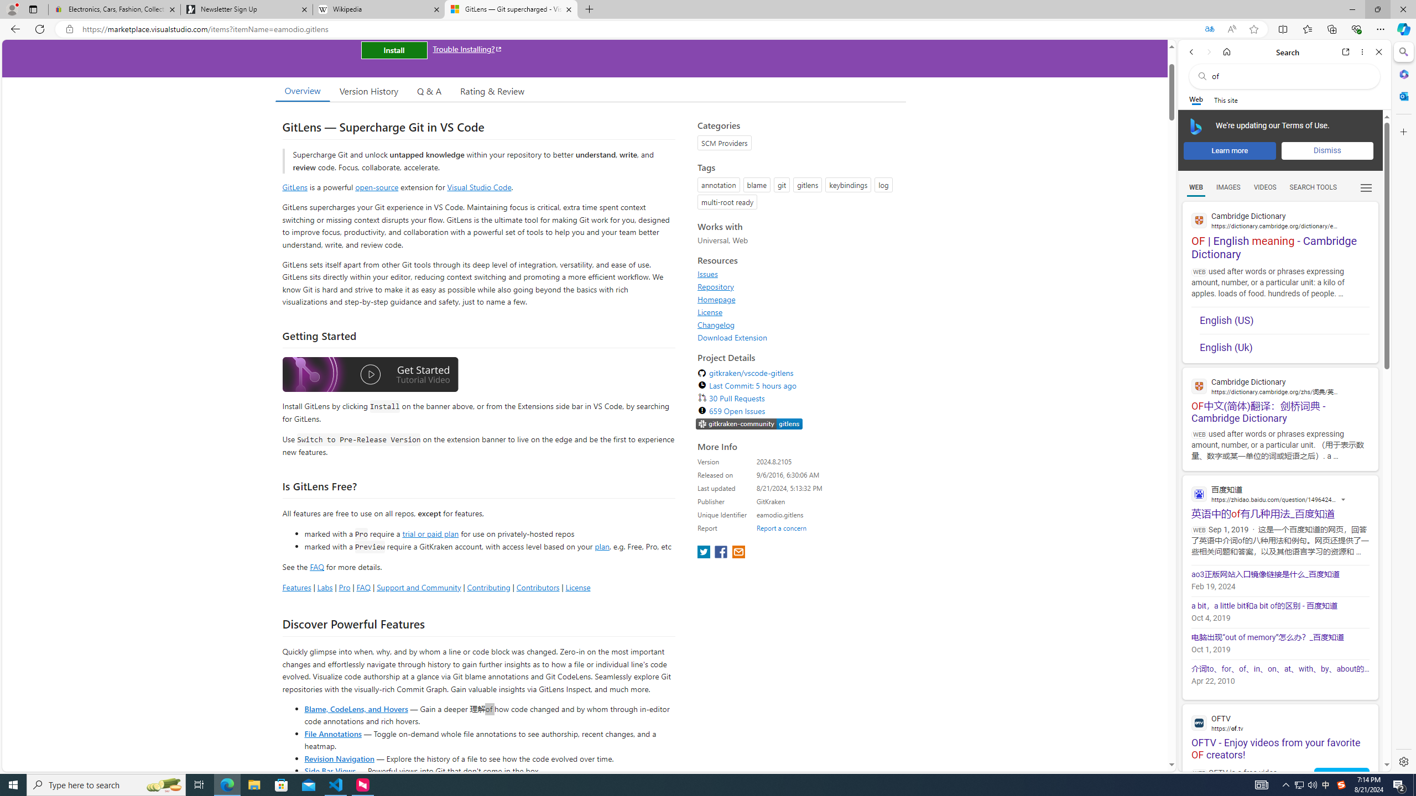 The image size is (1416, 796). I want to click on Search the web, so click(1290, 76).